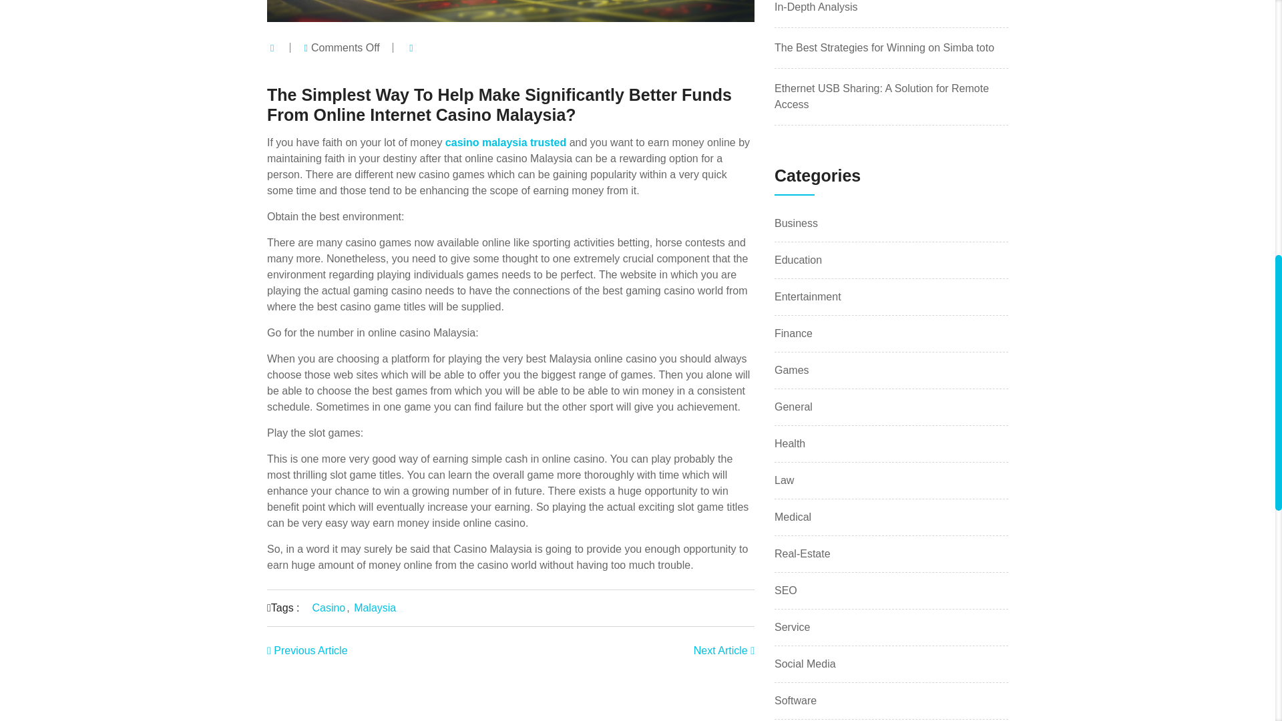  I want to click on Education, so click(797, 260).